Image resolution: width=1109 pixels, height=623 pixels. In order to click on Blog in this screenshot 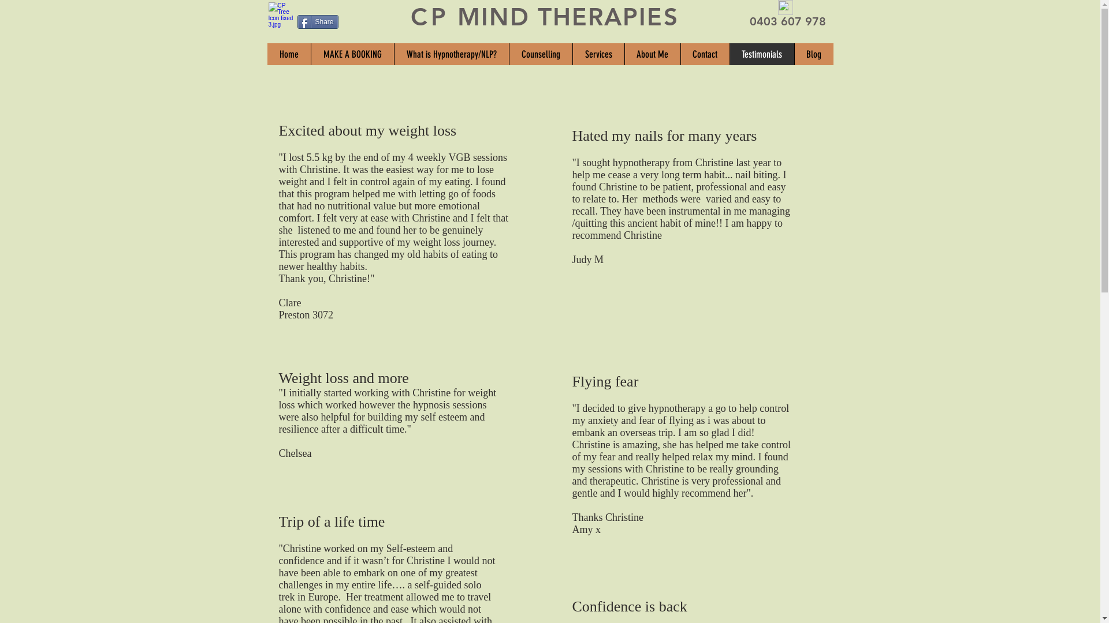, I will do `click(813, 54)`.